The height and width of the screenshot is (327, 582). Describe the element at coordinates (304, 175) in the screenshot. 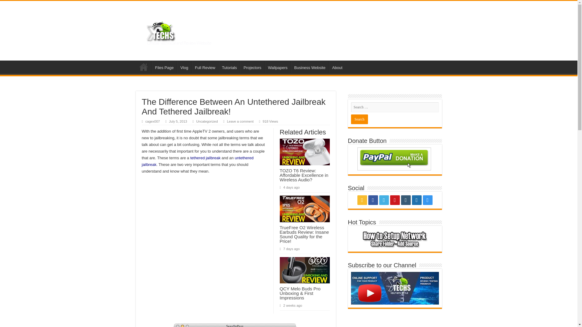

I see `TOZO T6 Review: Affordable Excellence in Wireless Audio?` at that location.